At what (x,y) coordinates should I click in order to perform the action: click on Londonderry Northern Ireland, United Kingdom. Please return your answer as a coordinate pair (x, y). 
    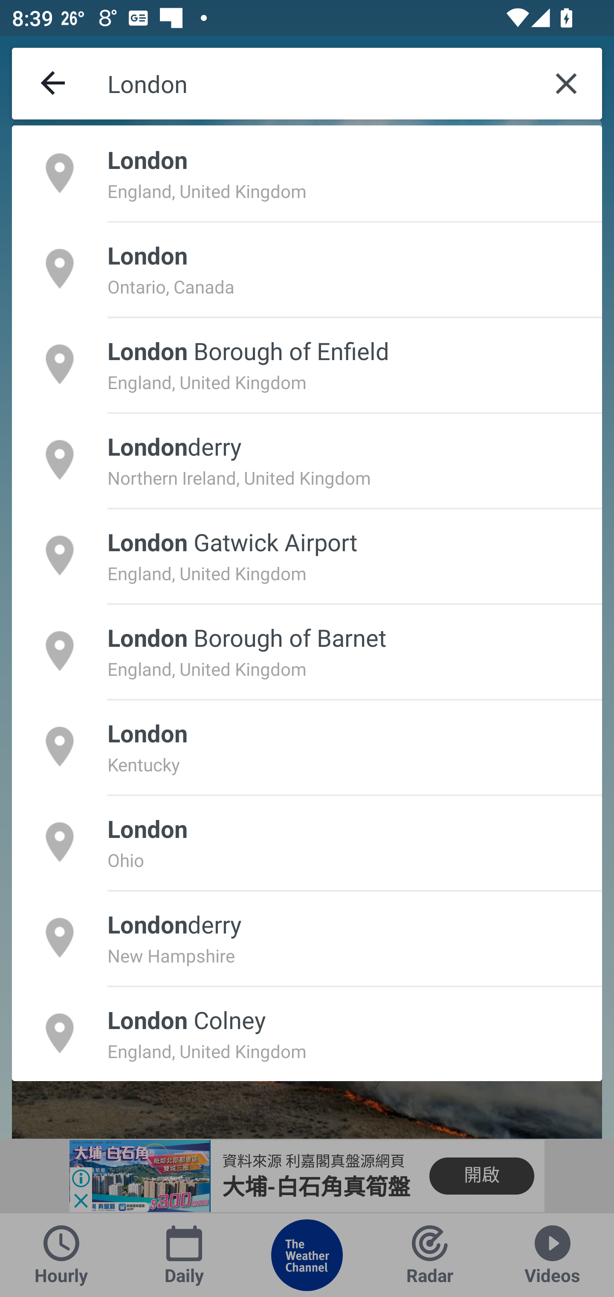
    Looking at the image, I should click on (307, 459).